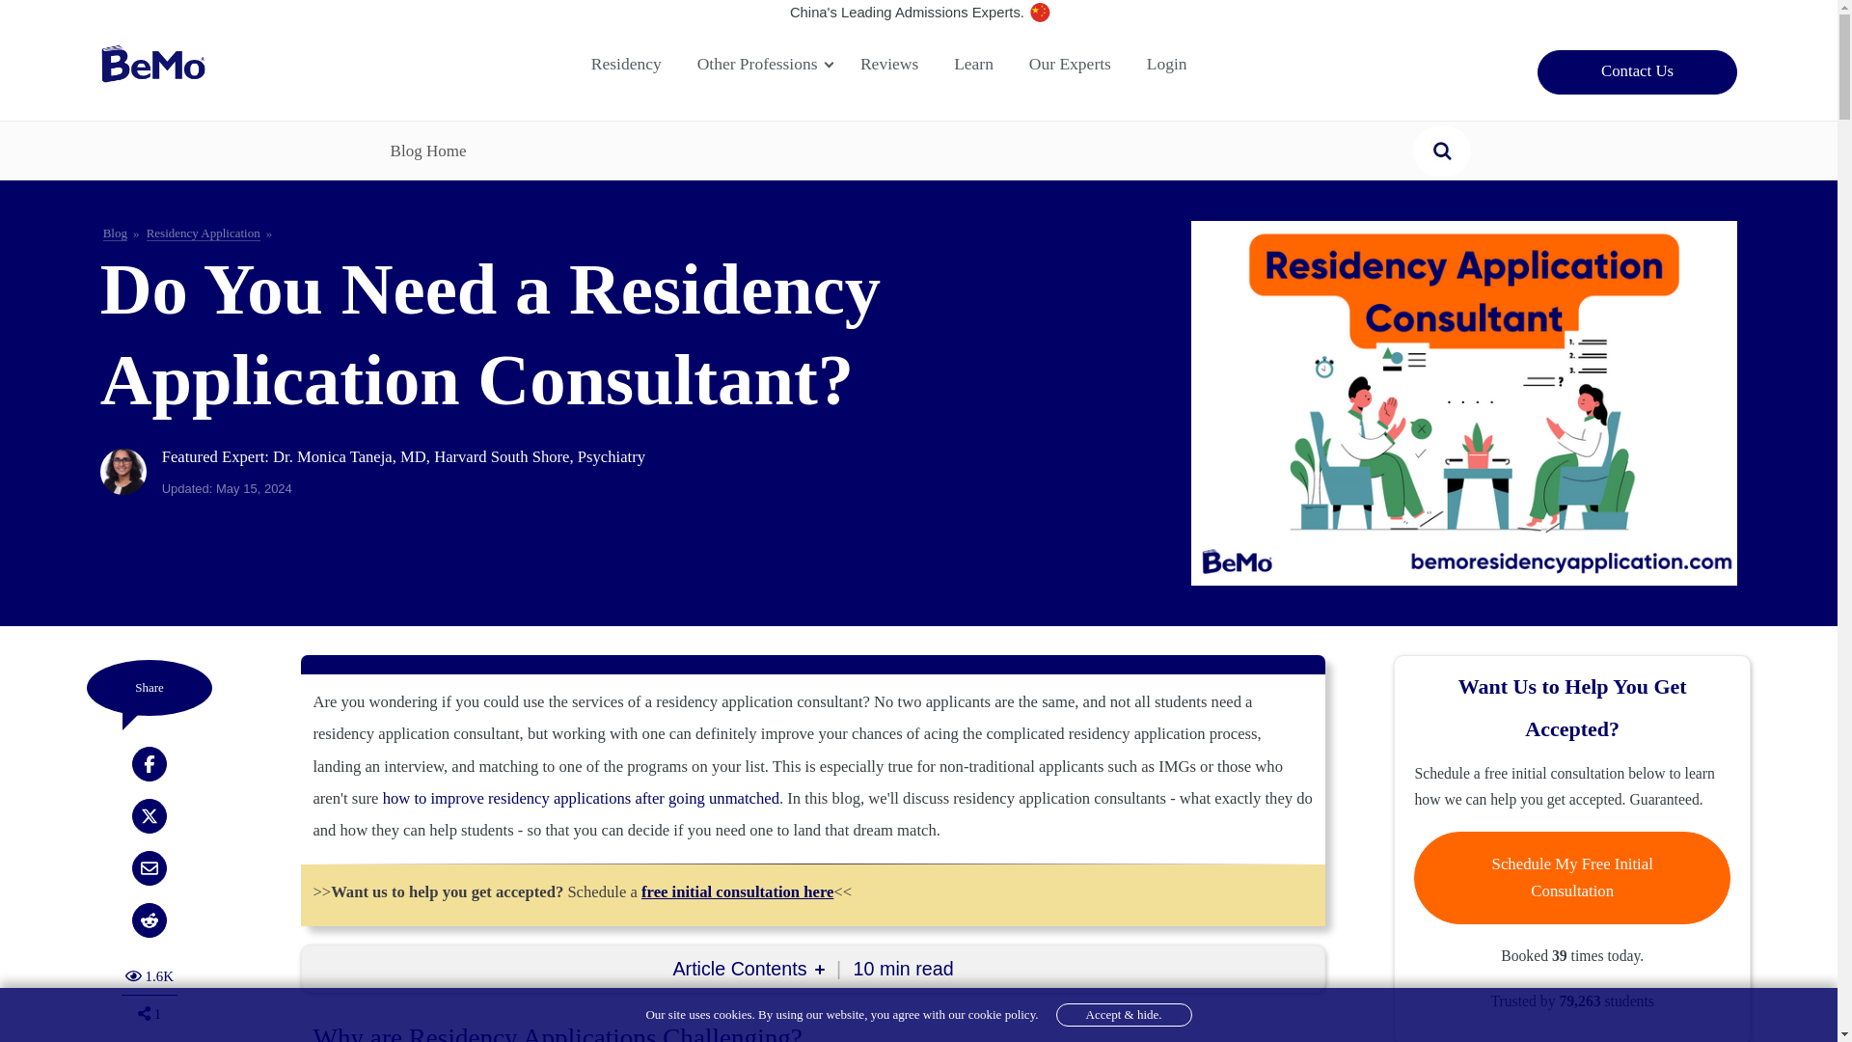 This screenshot has height=1042, width=1852. What do you see at coordinates (428, 151) in the screenshot?
I see `Residency Application` at bounding box center [428, 151].